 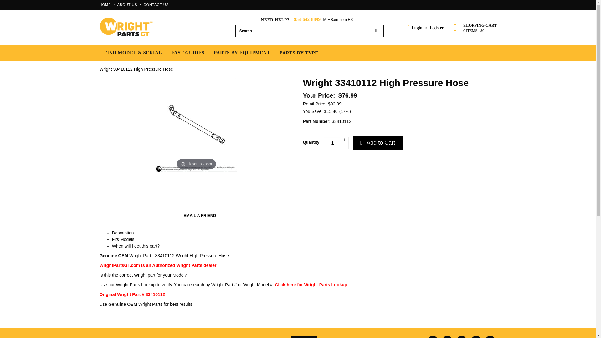 I want to click on Follow Us on Instagram, so click(x=490, y=337).